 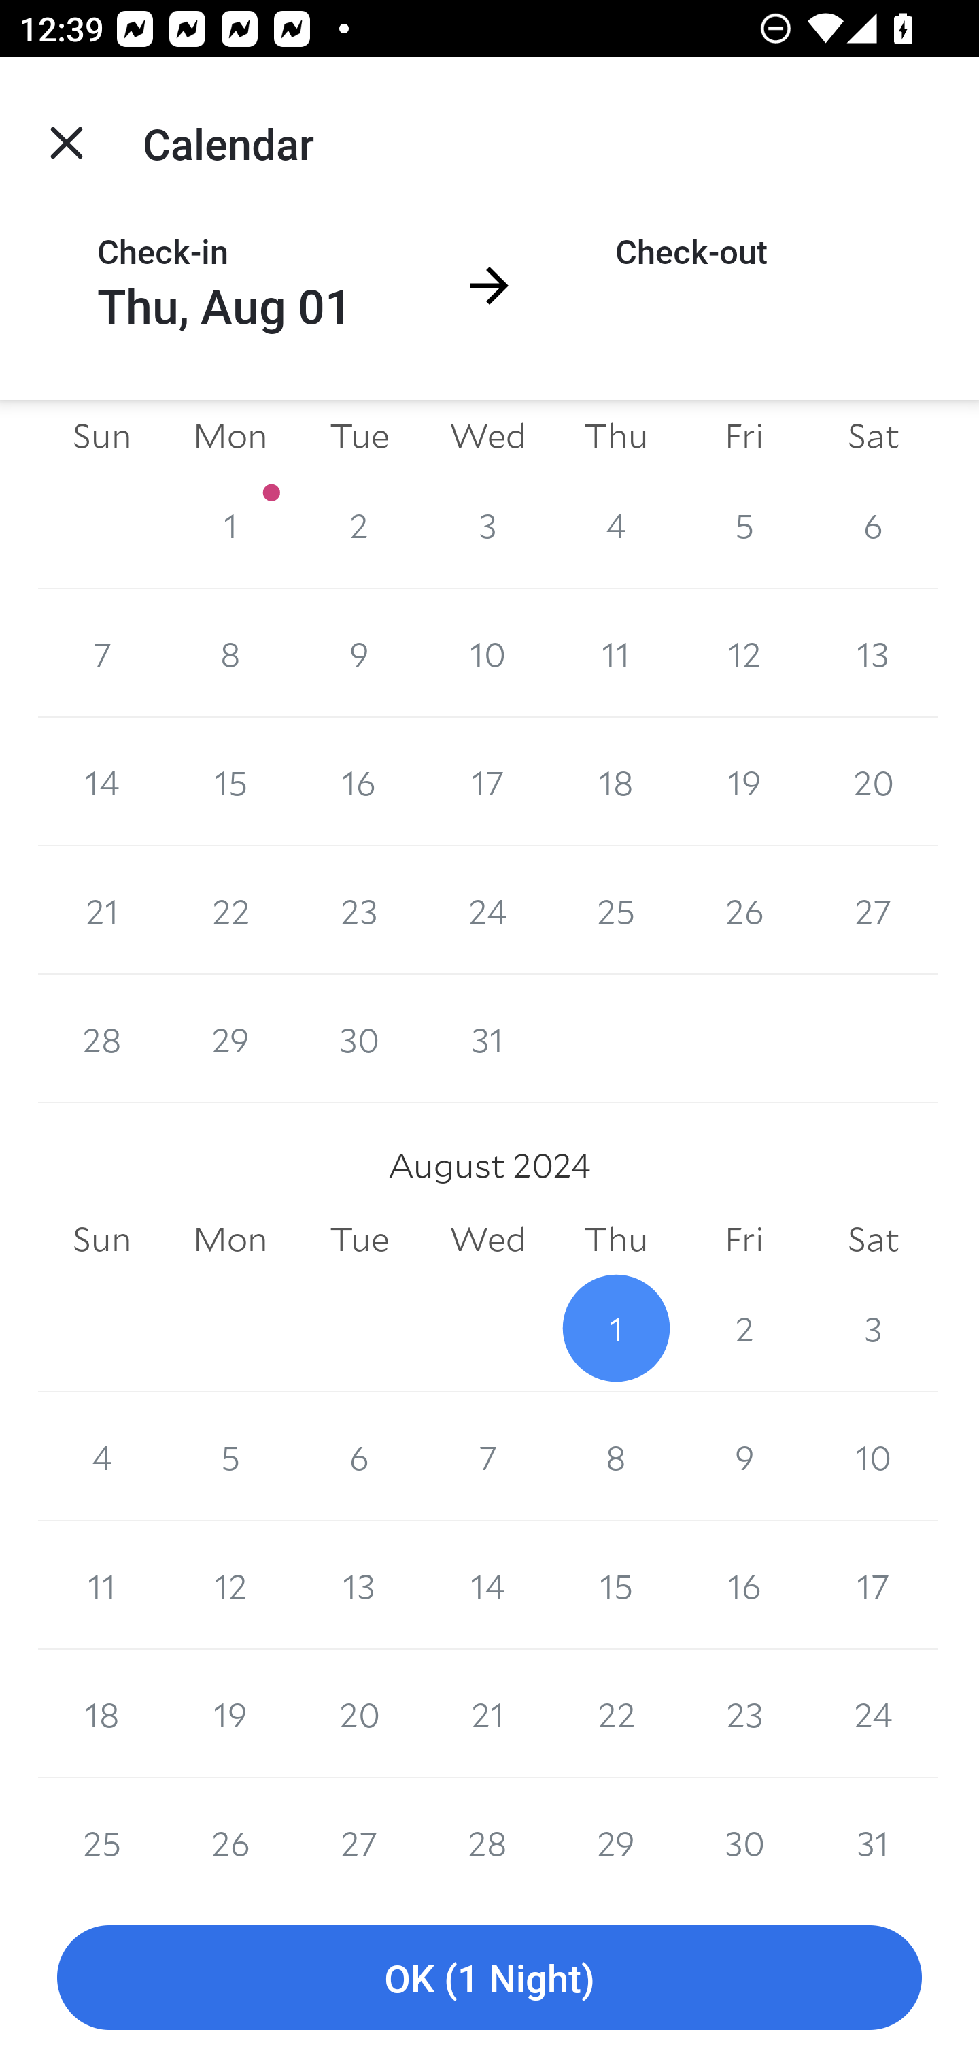 What do you see at coordinates (873, 653) in the screenshot?
I see `13 13 July 2024` at bounding box center [873, 653].